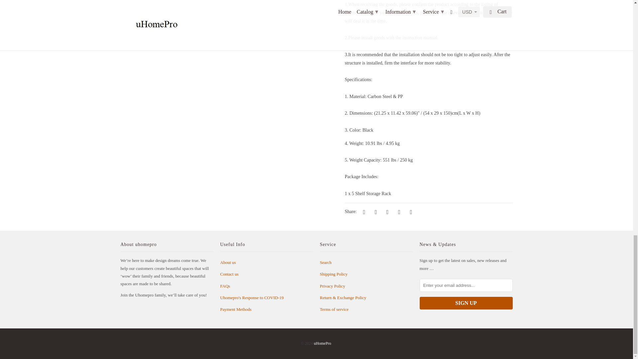 The width and height of the screenshot is (638, 359). I want to click on Email this to a friend, so click(410, 211).